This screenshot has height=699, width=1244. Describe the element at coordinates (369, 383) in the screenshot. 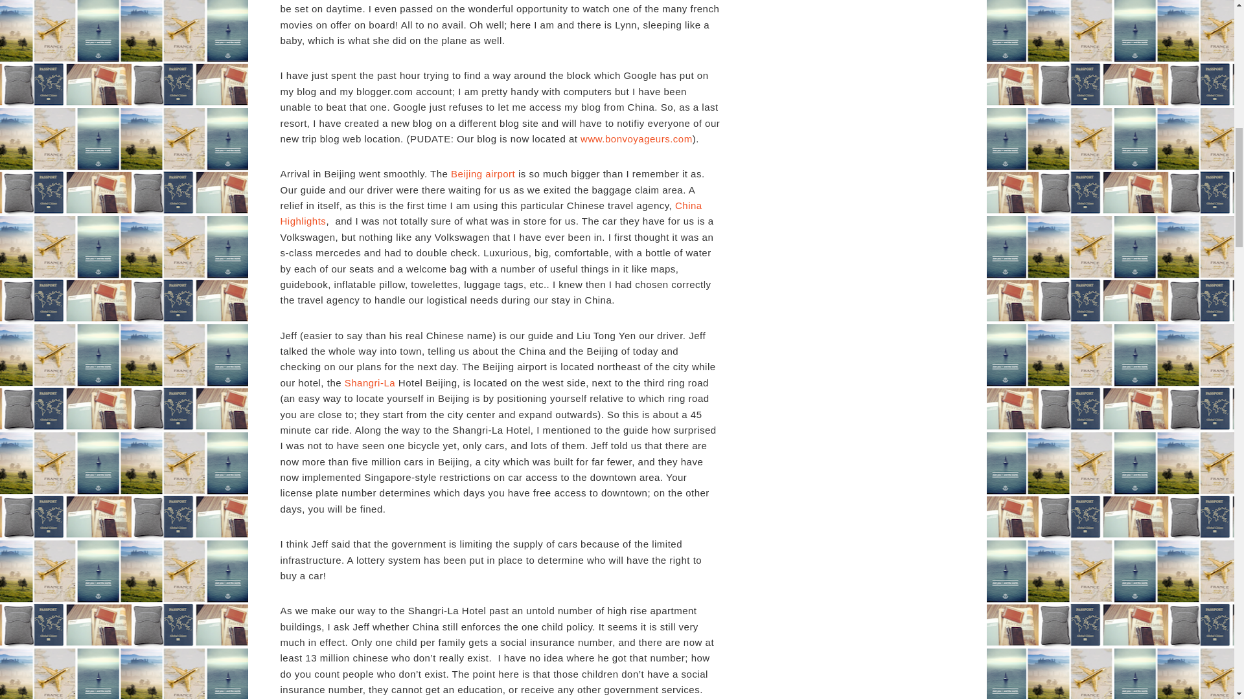

I see `Shangri-La Hotel Beijing` at that location.